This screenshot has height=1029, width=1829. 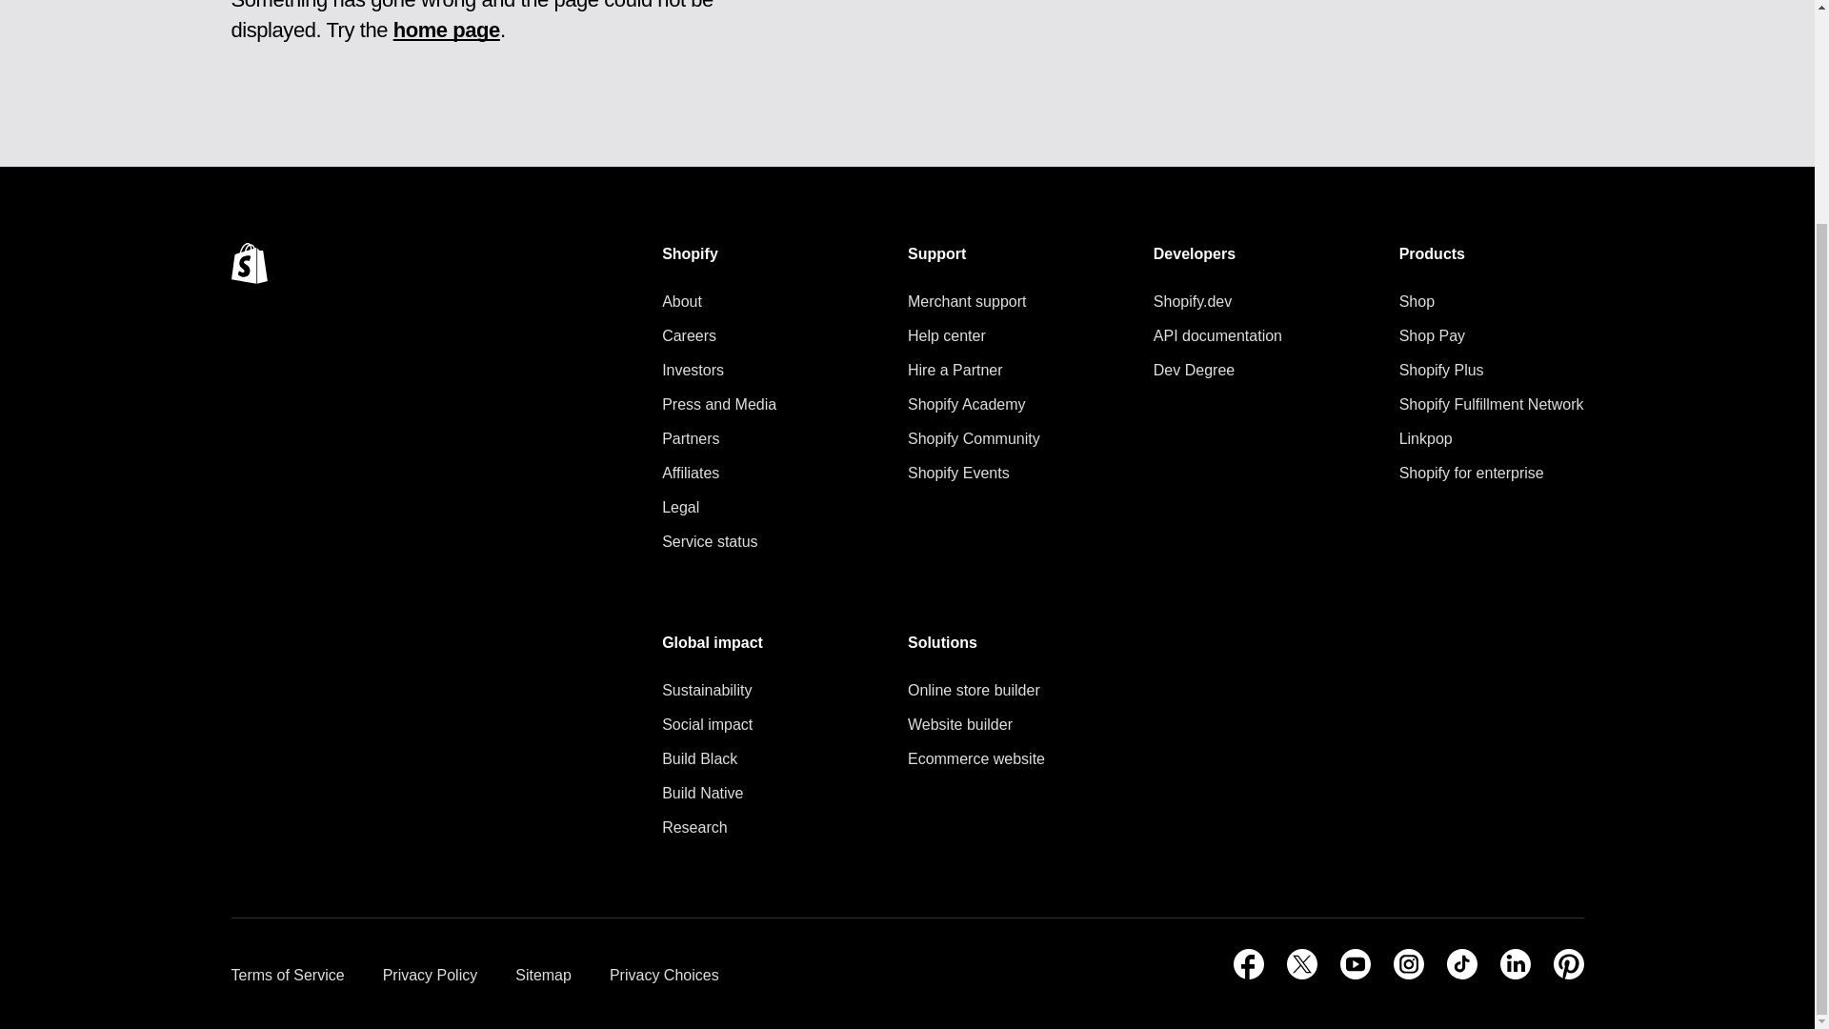 What do you see at coordinates (974, 370) in the screenshot?
I see `Hire a Partner` at bounding box center [974, 370].